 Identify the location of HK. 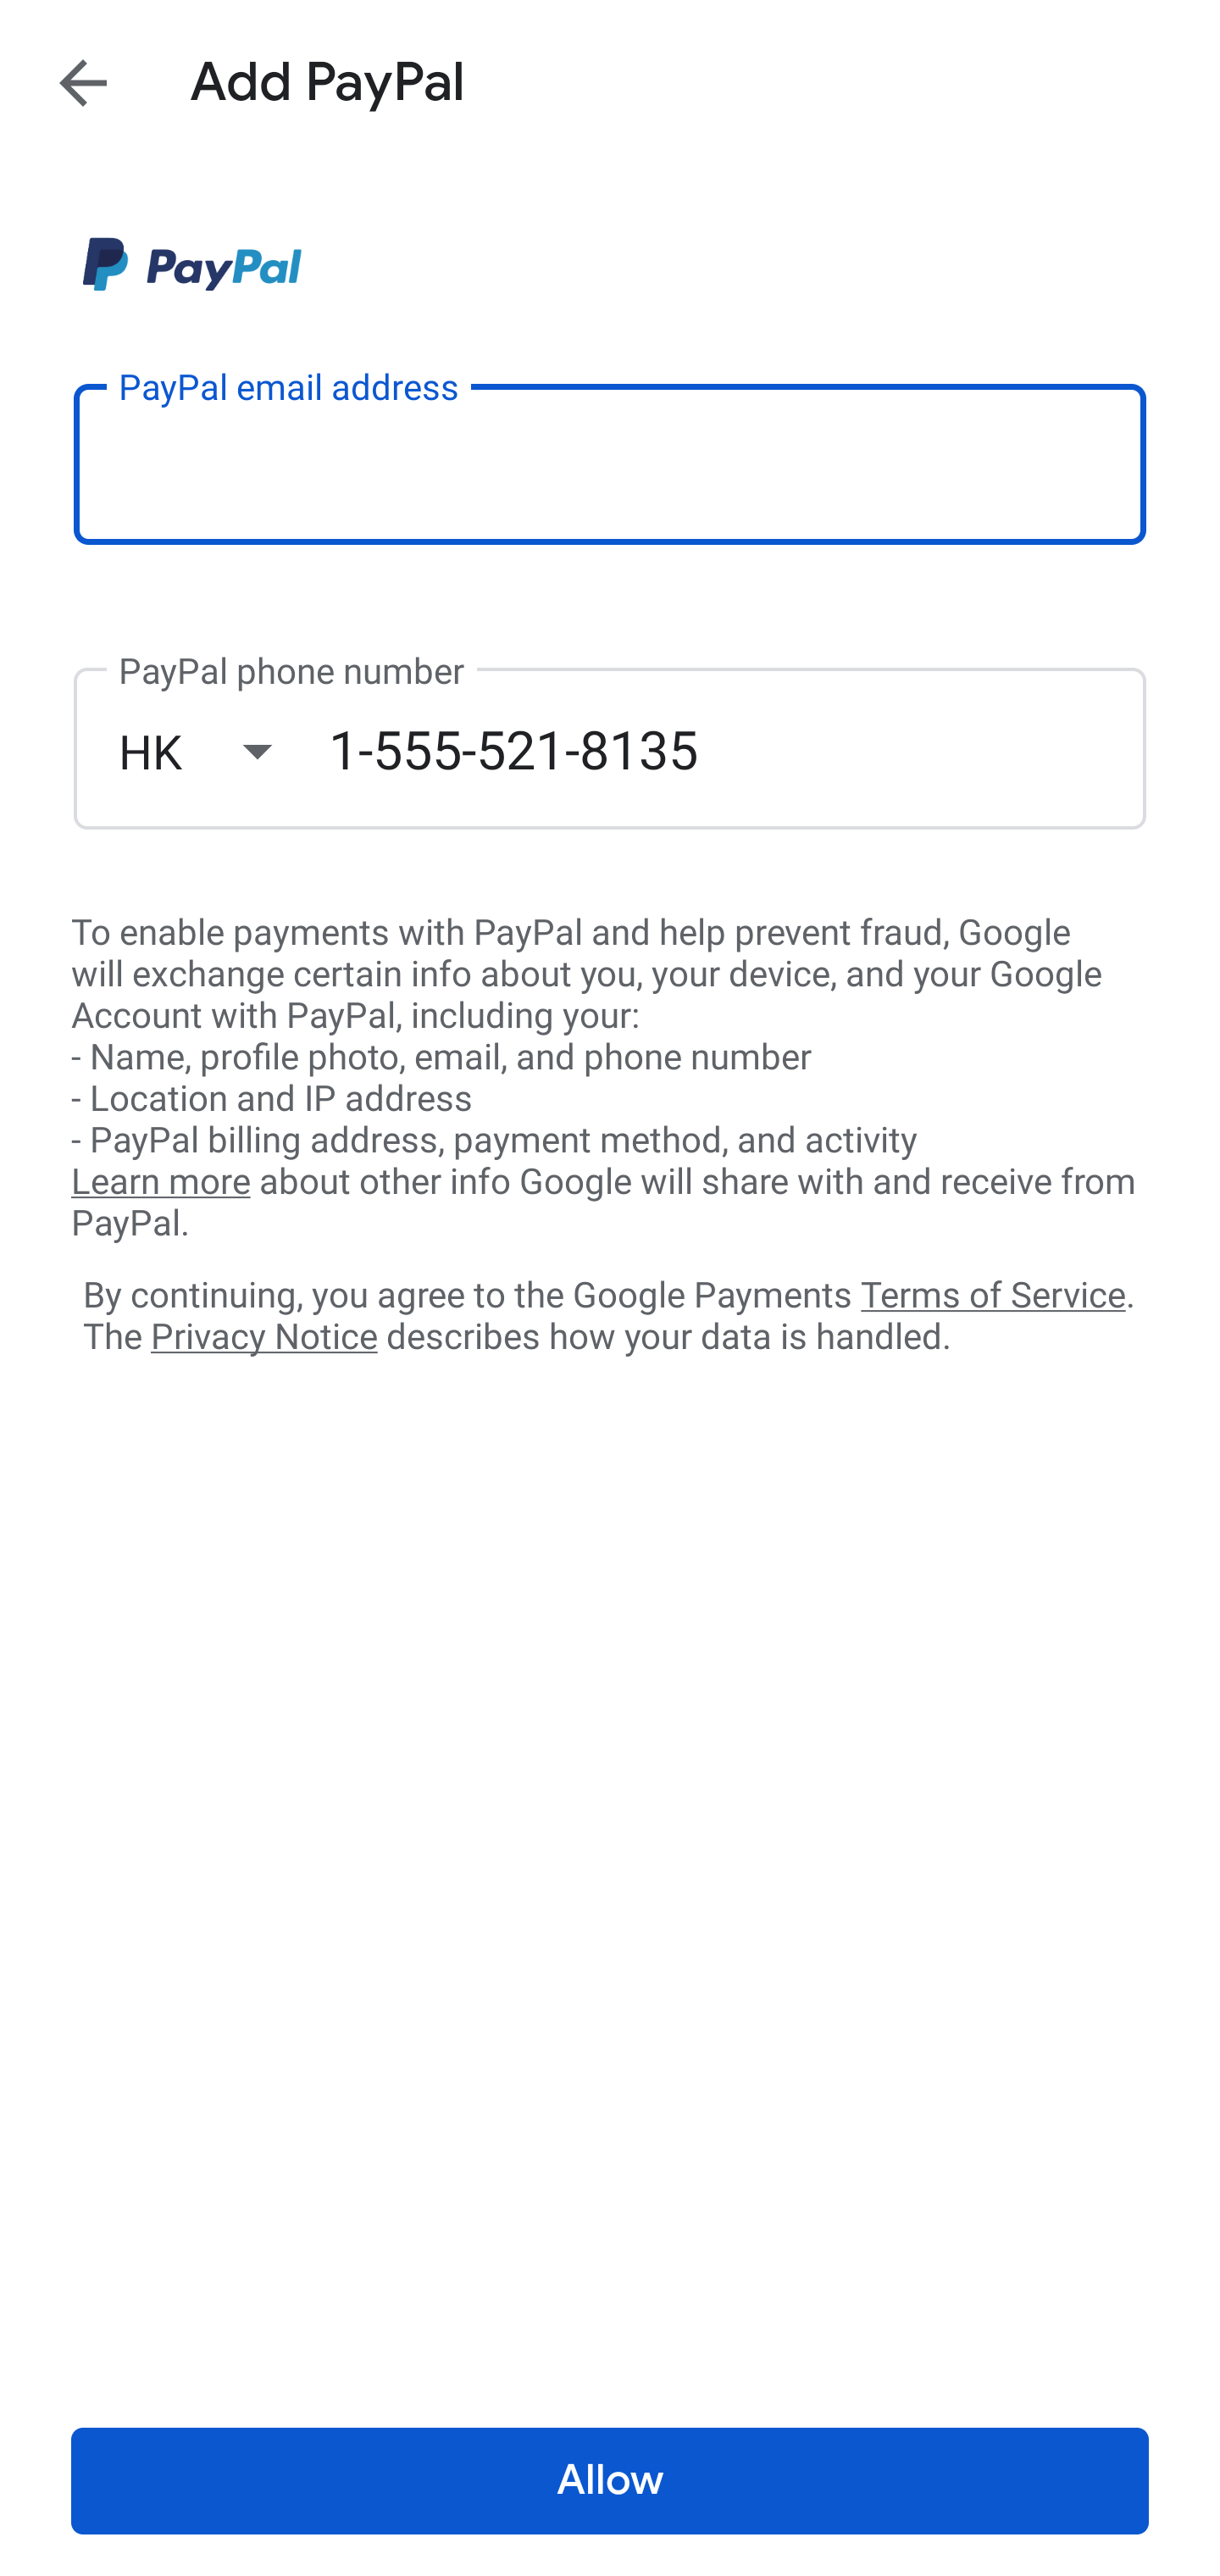
(223, 751).